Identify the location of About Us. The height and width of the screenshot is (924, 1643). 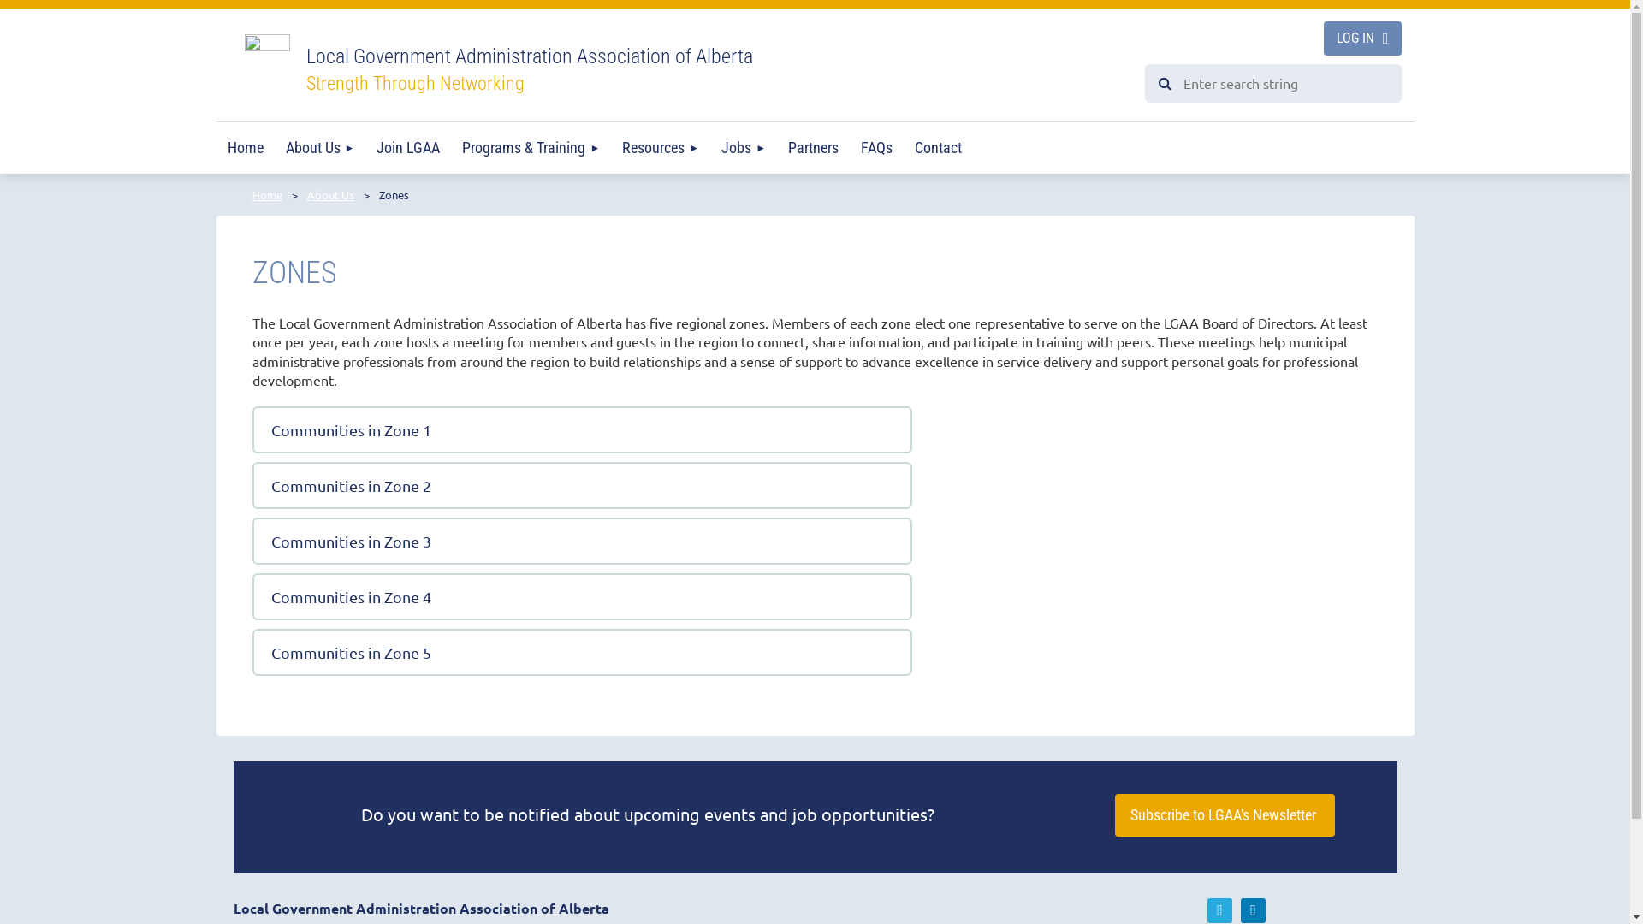
(320, 148).